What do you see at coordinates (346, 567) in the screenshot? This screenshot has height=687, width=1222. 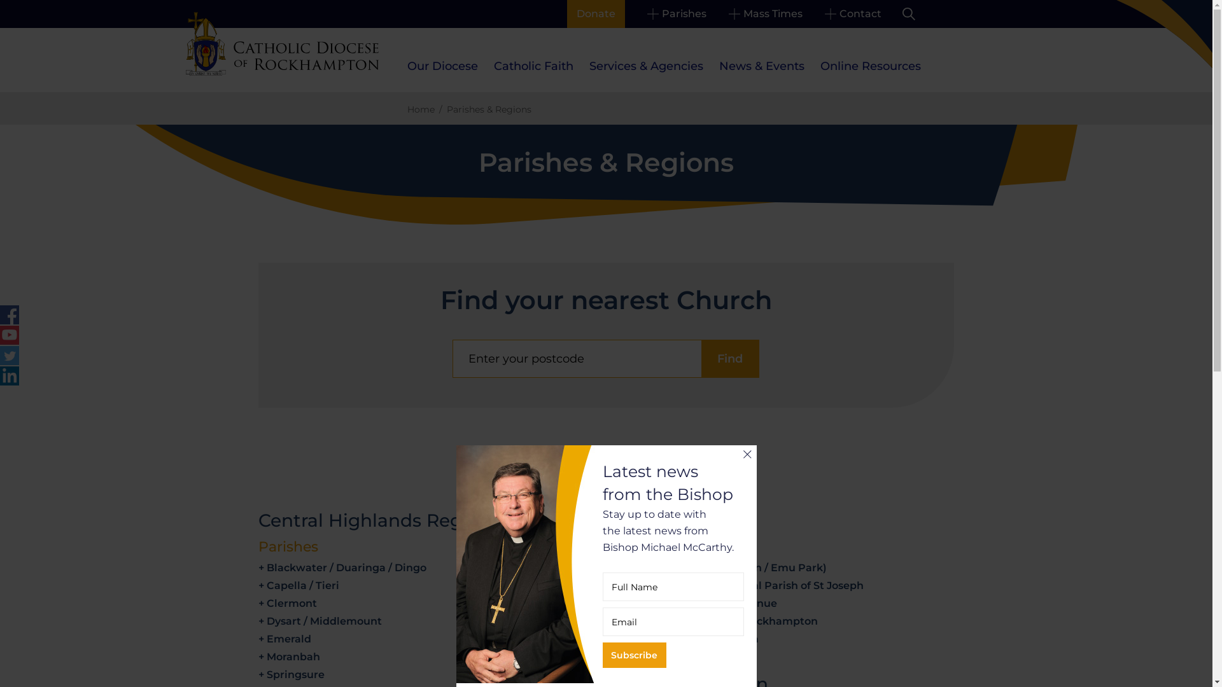 I see `Blackwater / Duaringa / Dingo` at bounding box center [346, 567].